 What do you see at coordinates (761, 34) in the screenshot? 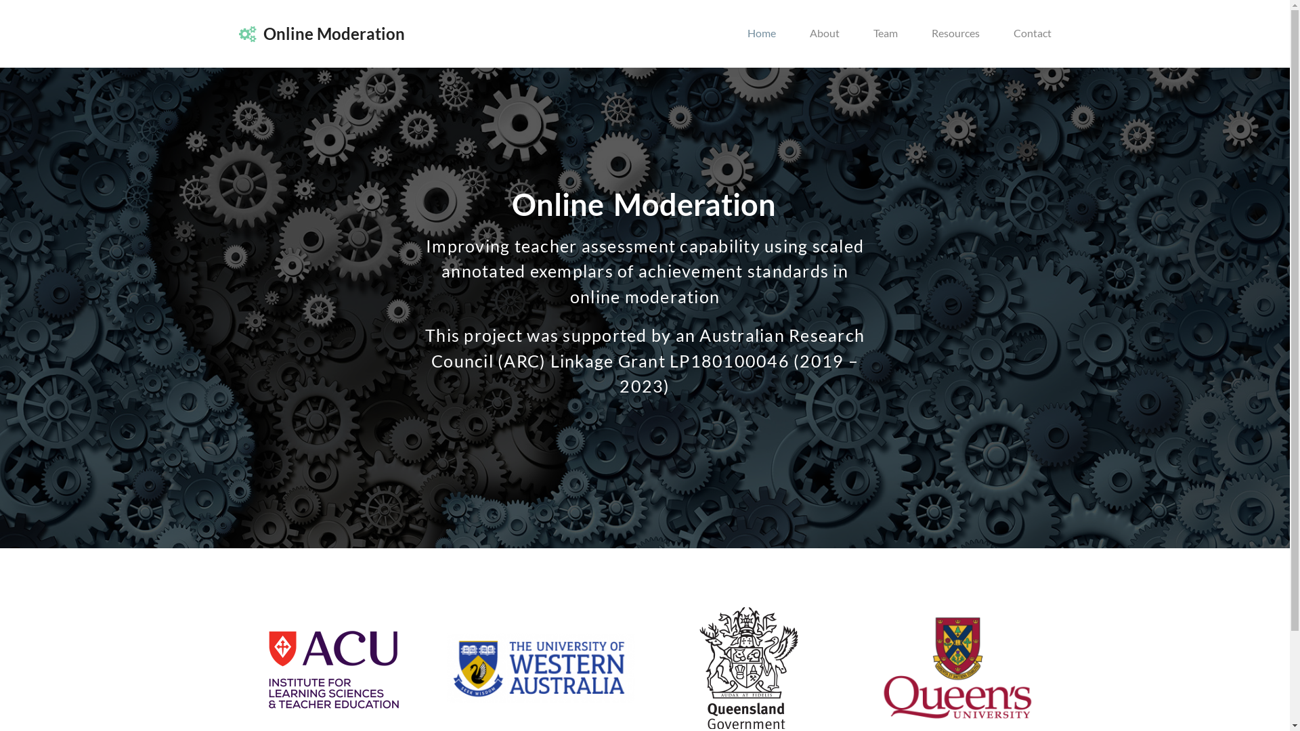
I see `Home` at bounding box center [761, 34].